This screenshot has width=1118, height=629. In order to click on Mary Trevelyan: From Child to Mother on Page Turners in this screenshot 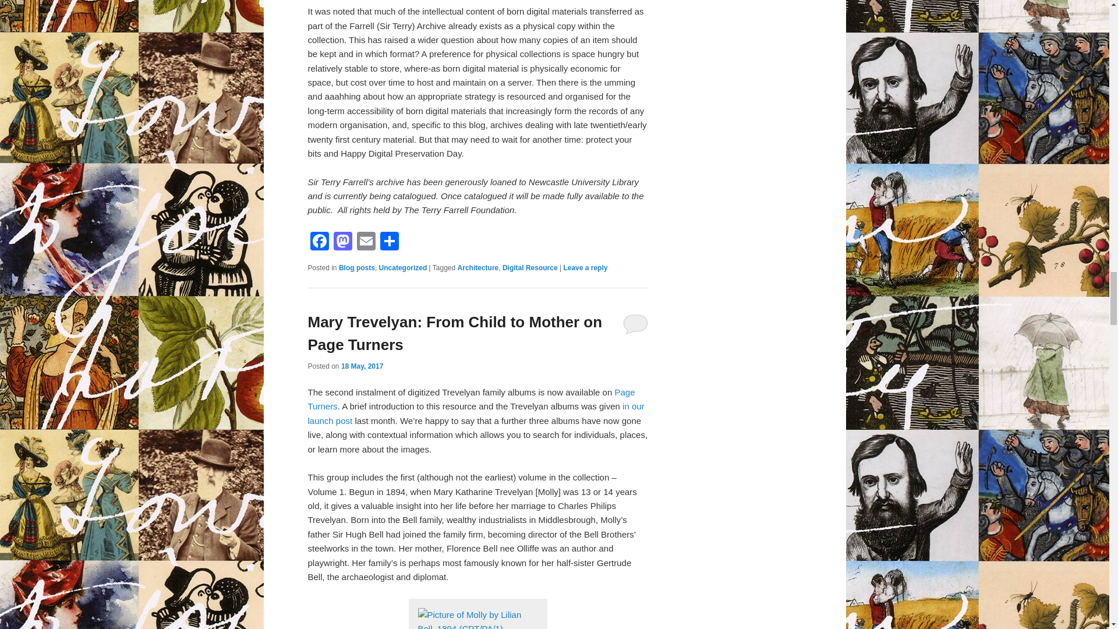, I will do `click(455, 333)`.